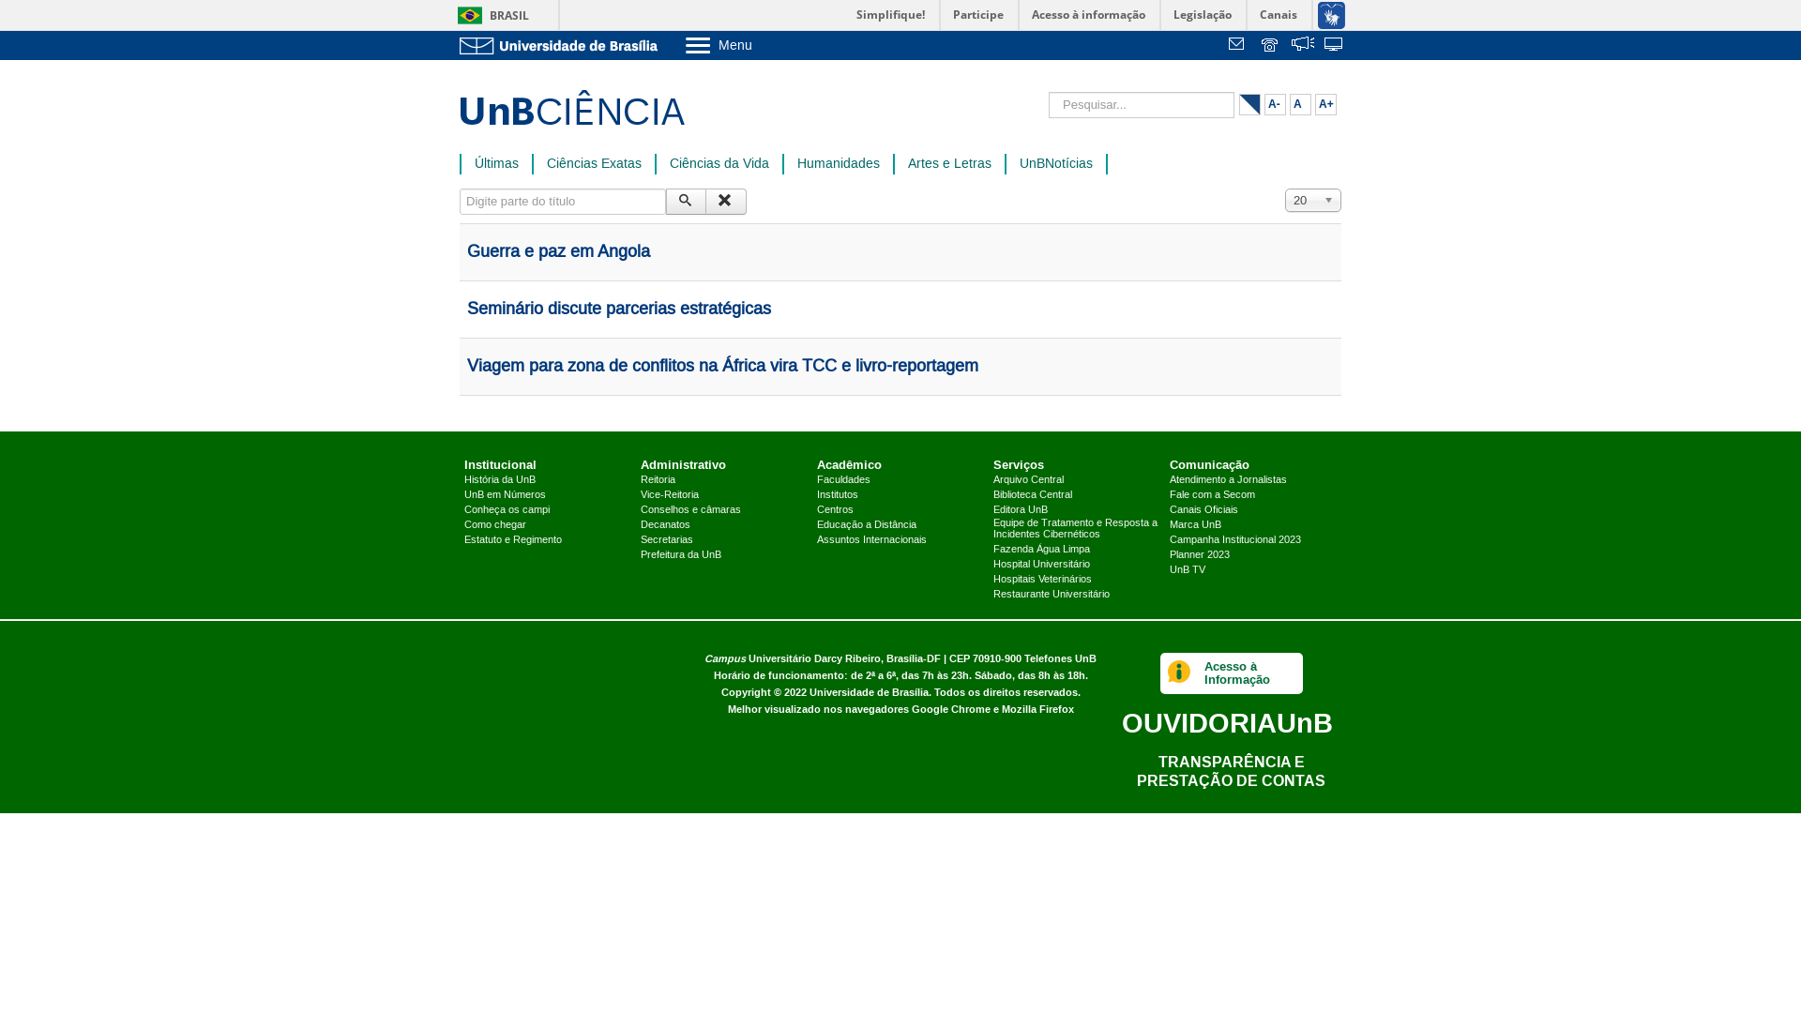  I want to click on Institutos, so click(838, 495).